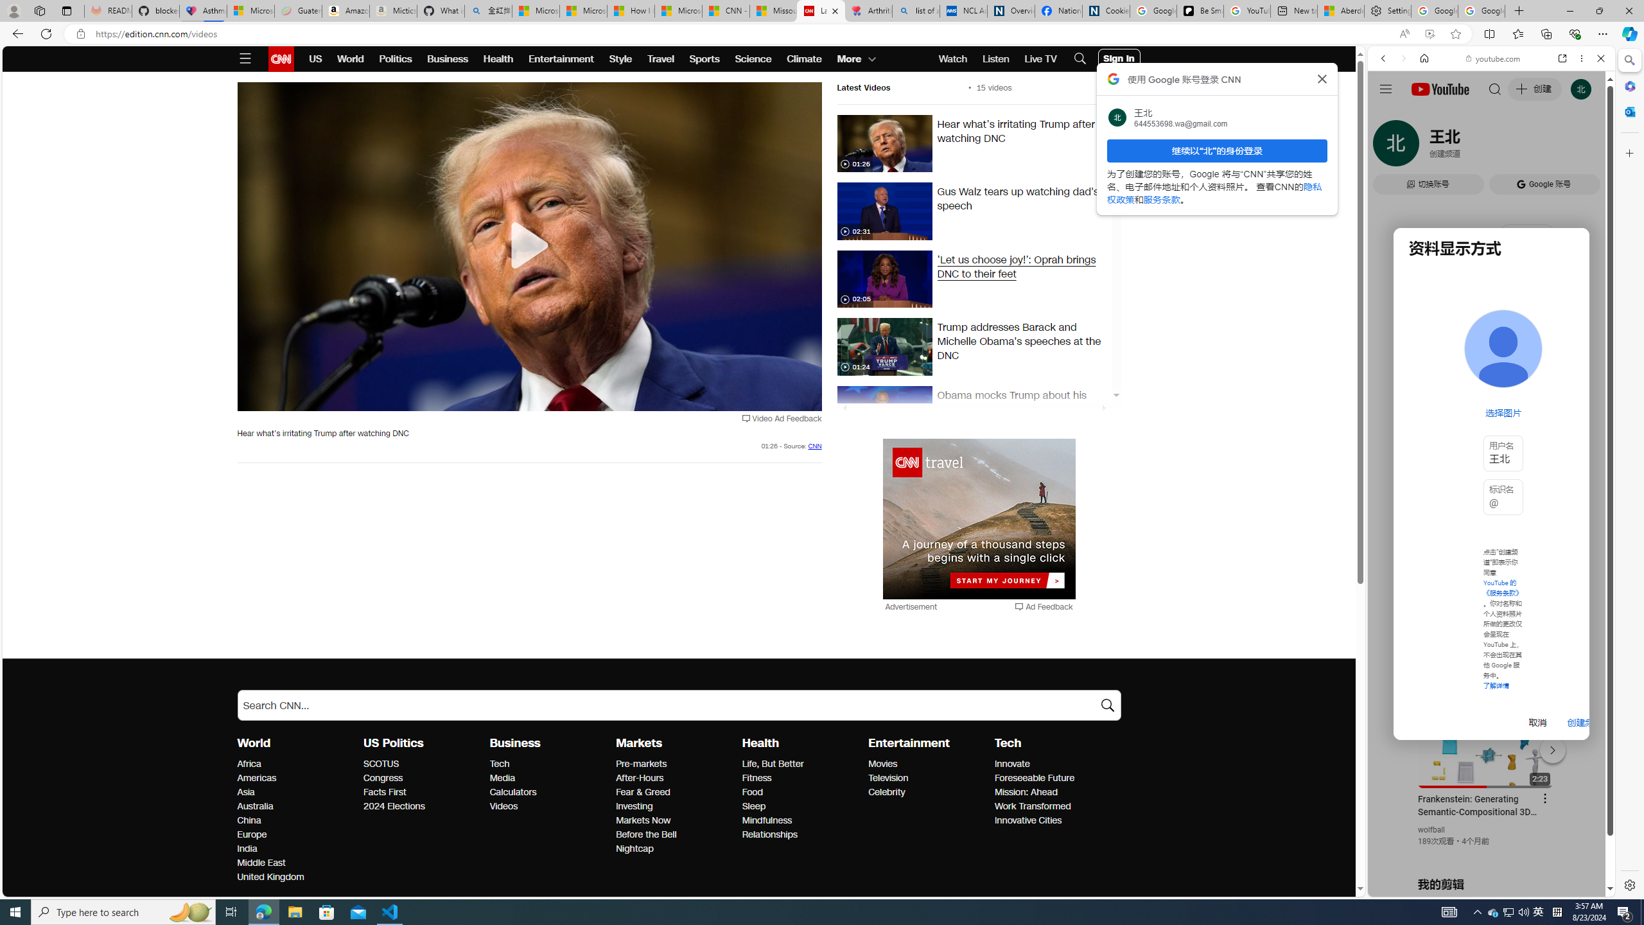  Describe the element at coordinates (884, 211) in the screenshot. I see `still_20889475_5694453.926_still.jpg` at that location.